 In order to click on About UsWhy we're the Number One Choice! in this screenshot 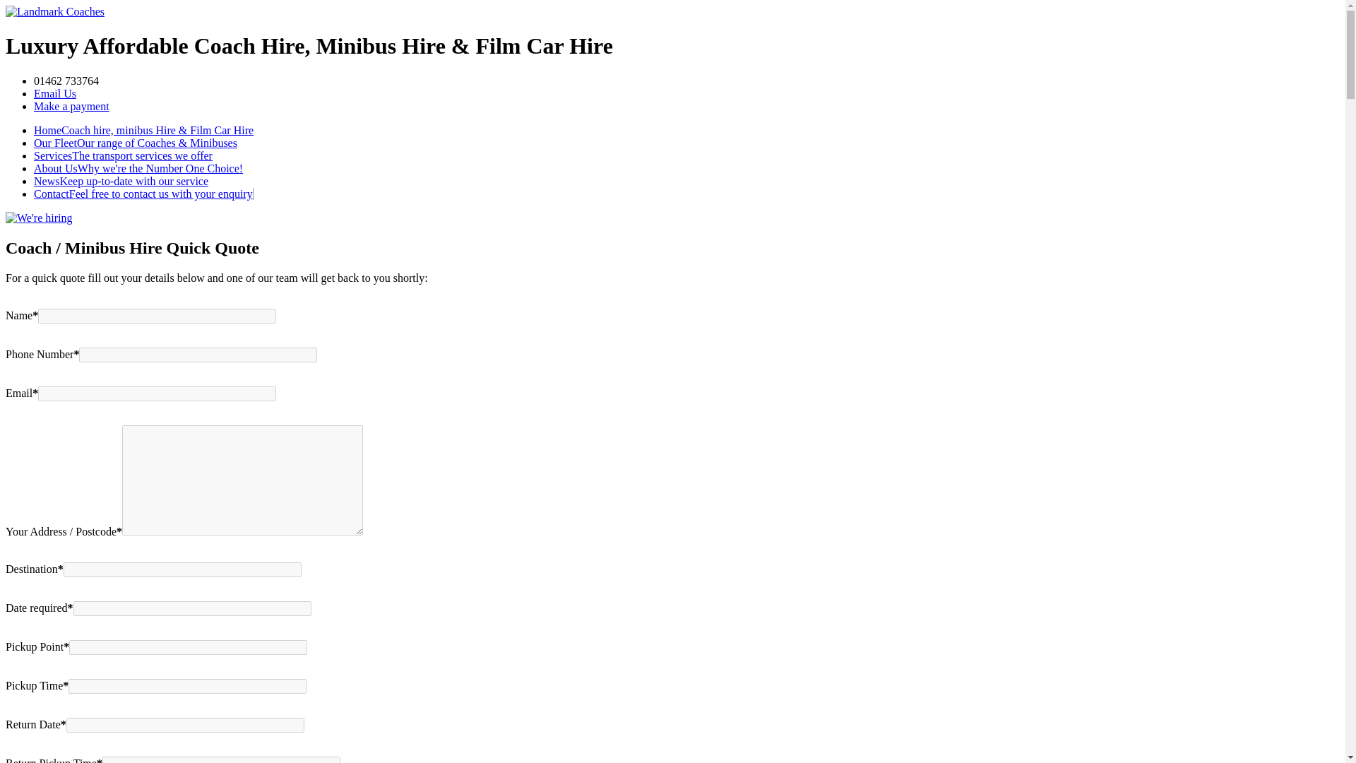, I will do `click(138, 168)`.